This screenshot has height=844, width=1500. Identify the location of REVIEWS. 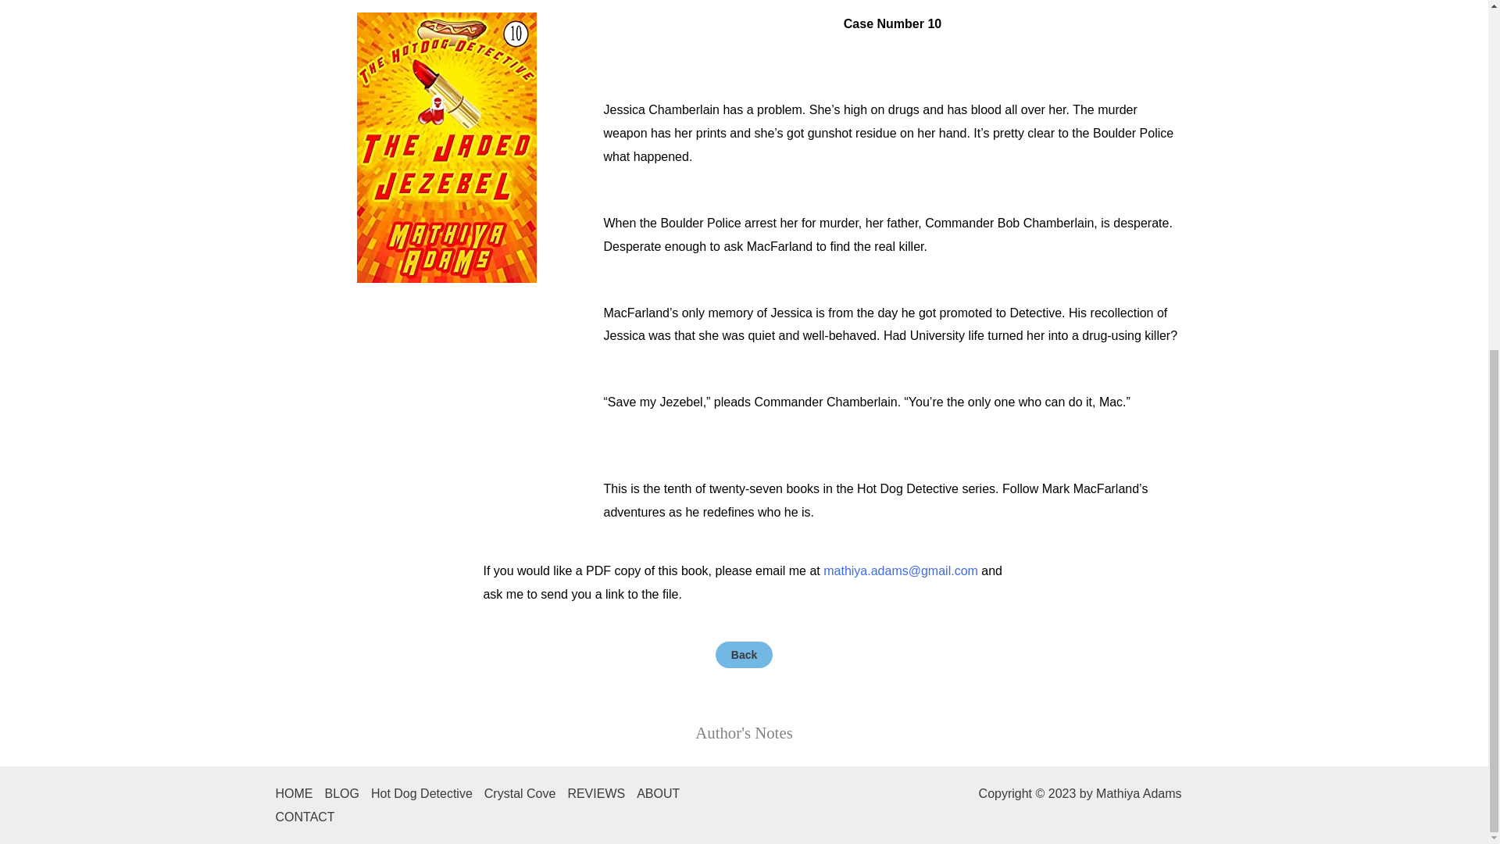
(602, 794).